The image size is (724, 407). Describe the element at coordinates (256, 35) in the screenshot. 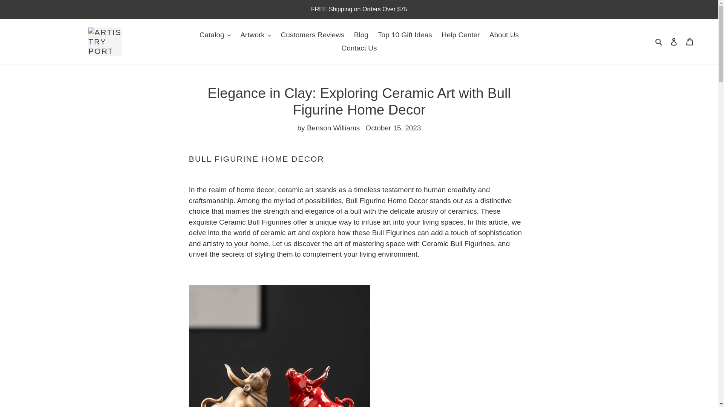

I see `Artwork` at that location.